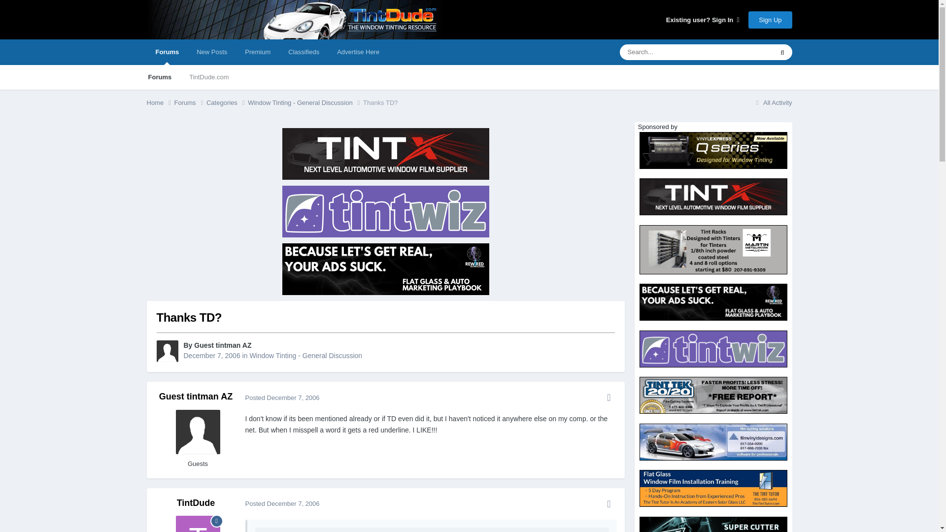 This screenshot has height=532, width=946. Describe the element at coordinates (227, 102) in the screenshot. I see `Categories` at that location.